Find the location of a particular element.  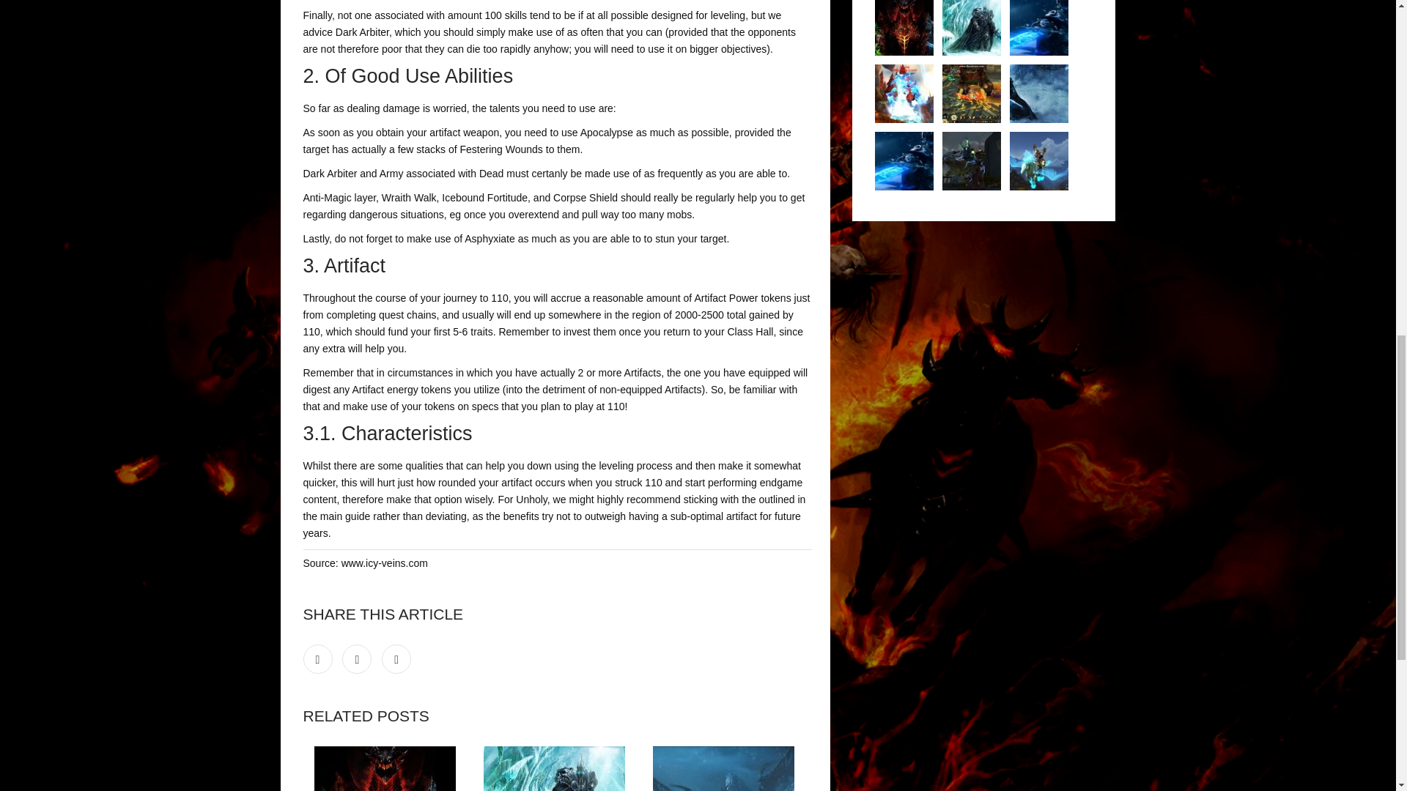

World of Warcraft Mount is located at coordinates (1039, 161).